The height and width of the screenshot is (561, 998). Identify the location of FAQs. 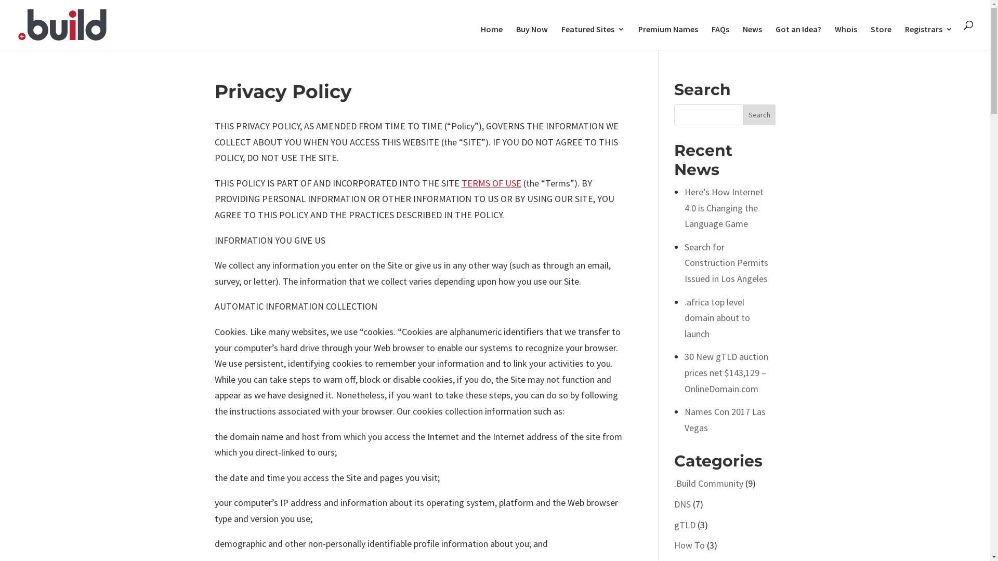
(720, 37).